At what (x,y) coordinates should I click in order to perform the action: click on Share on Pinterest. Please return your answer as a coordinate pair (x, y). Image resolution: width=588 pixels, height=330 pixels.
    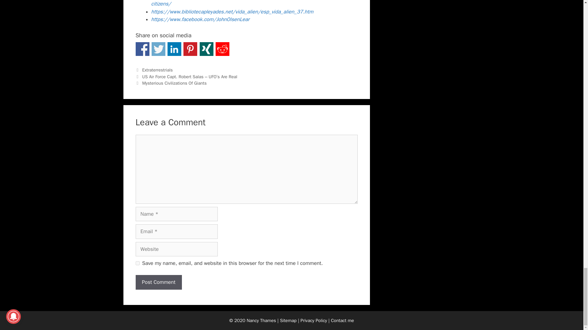
    Looking at the image, I should click on (190, 49).